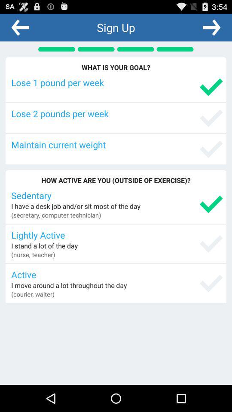 The width and height of the screenshot is (232, 412). Describe the element at coordinates (117, 113) in the screenshot. I see `turn on the lose 2 pounds` at that location.